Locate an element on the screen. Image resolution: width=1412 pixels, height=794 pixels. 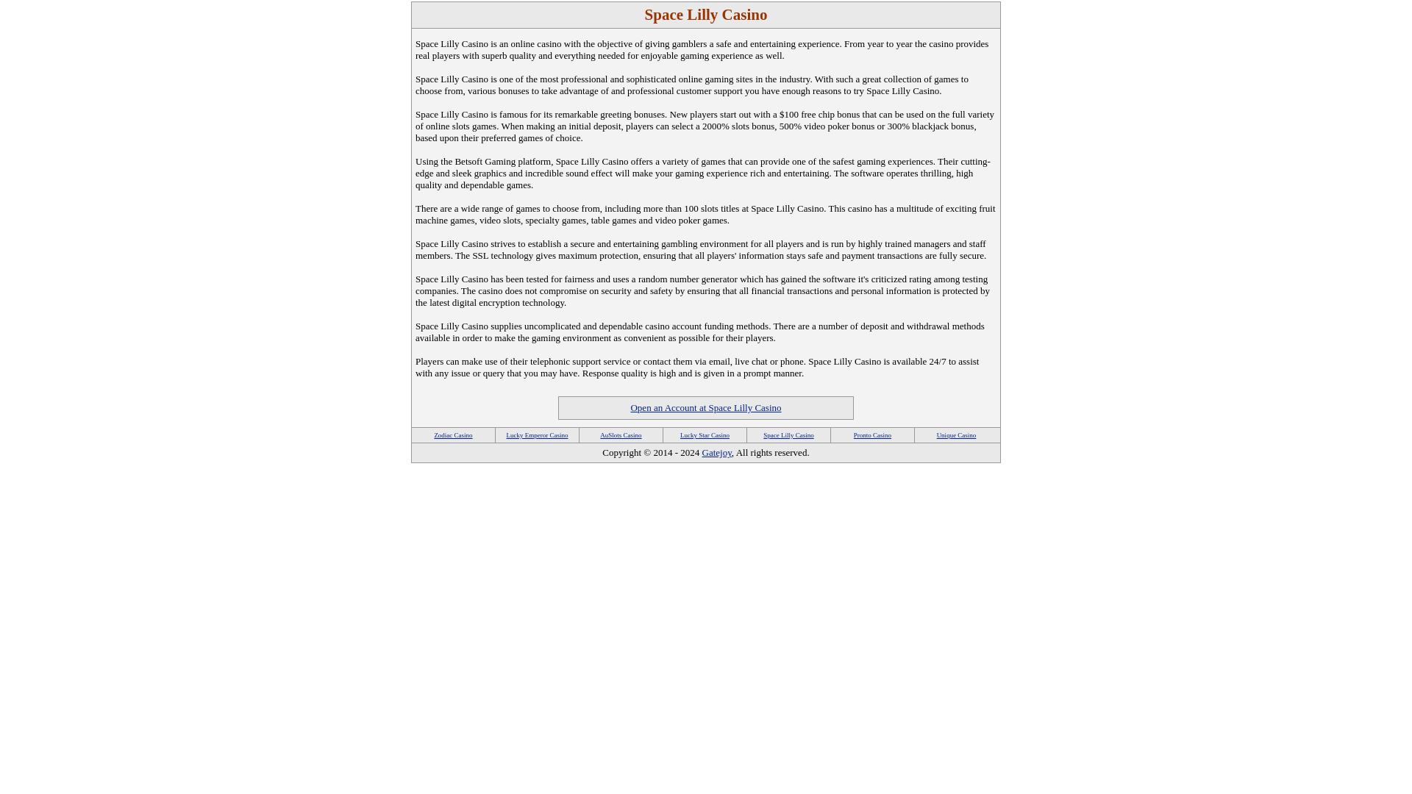
Lucky Emperor Casino is located at coordinates (536, 435).